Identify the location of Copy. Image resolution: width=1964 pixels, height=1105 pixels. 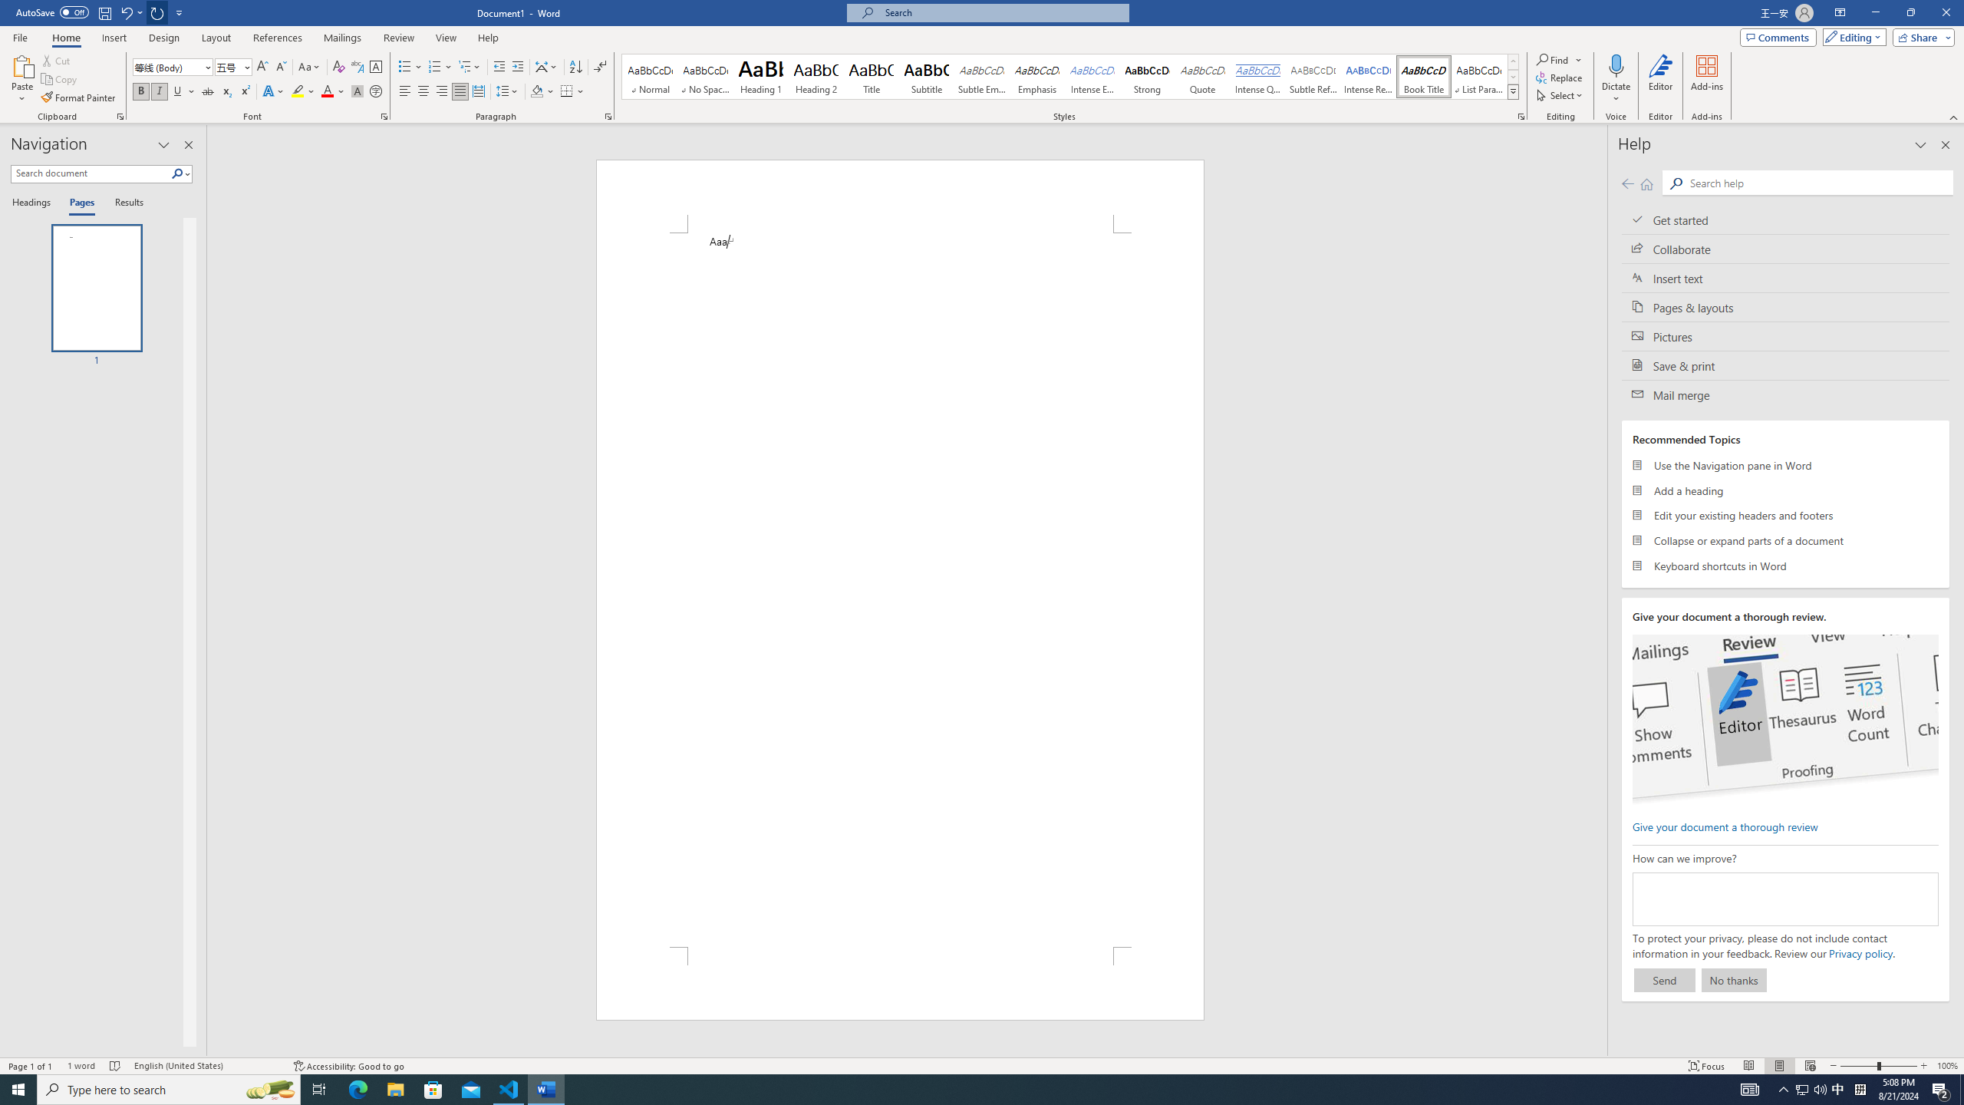
(61, 80).